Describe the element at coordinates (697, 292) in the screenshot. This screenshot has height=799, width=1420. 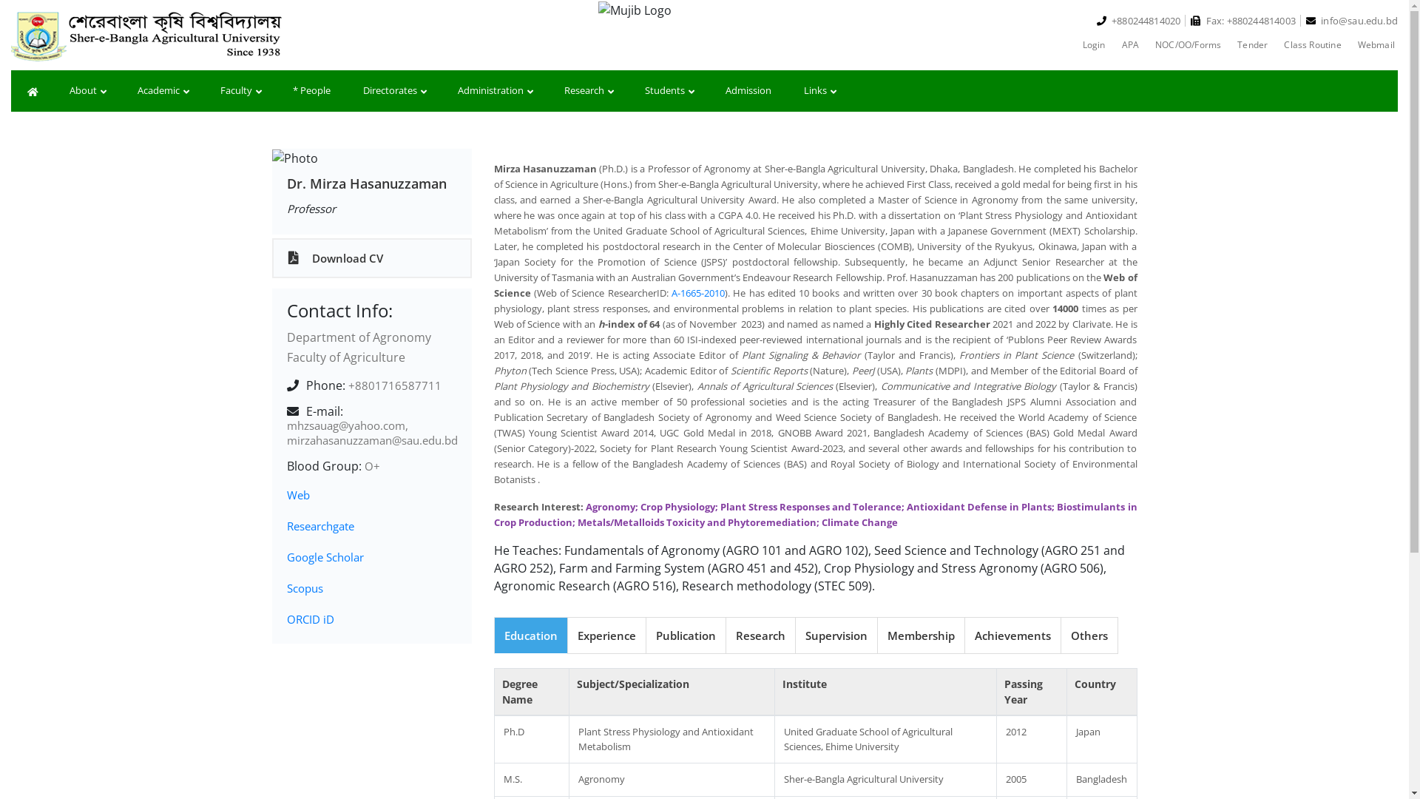
I see `A-1665-2010` at that location.